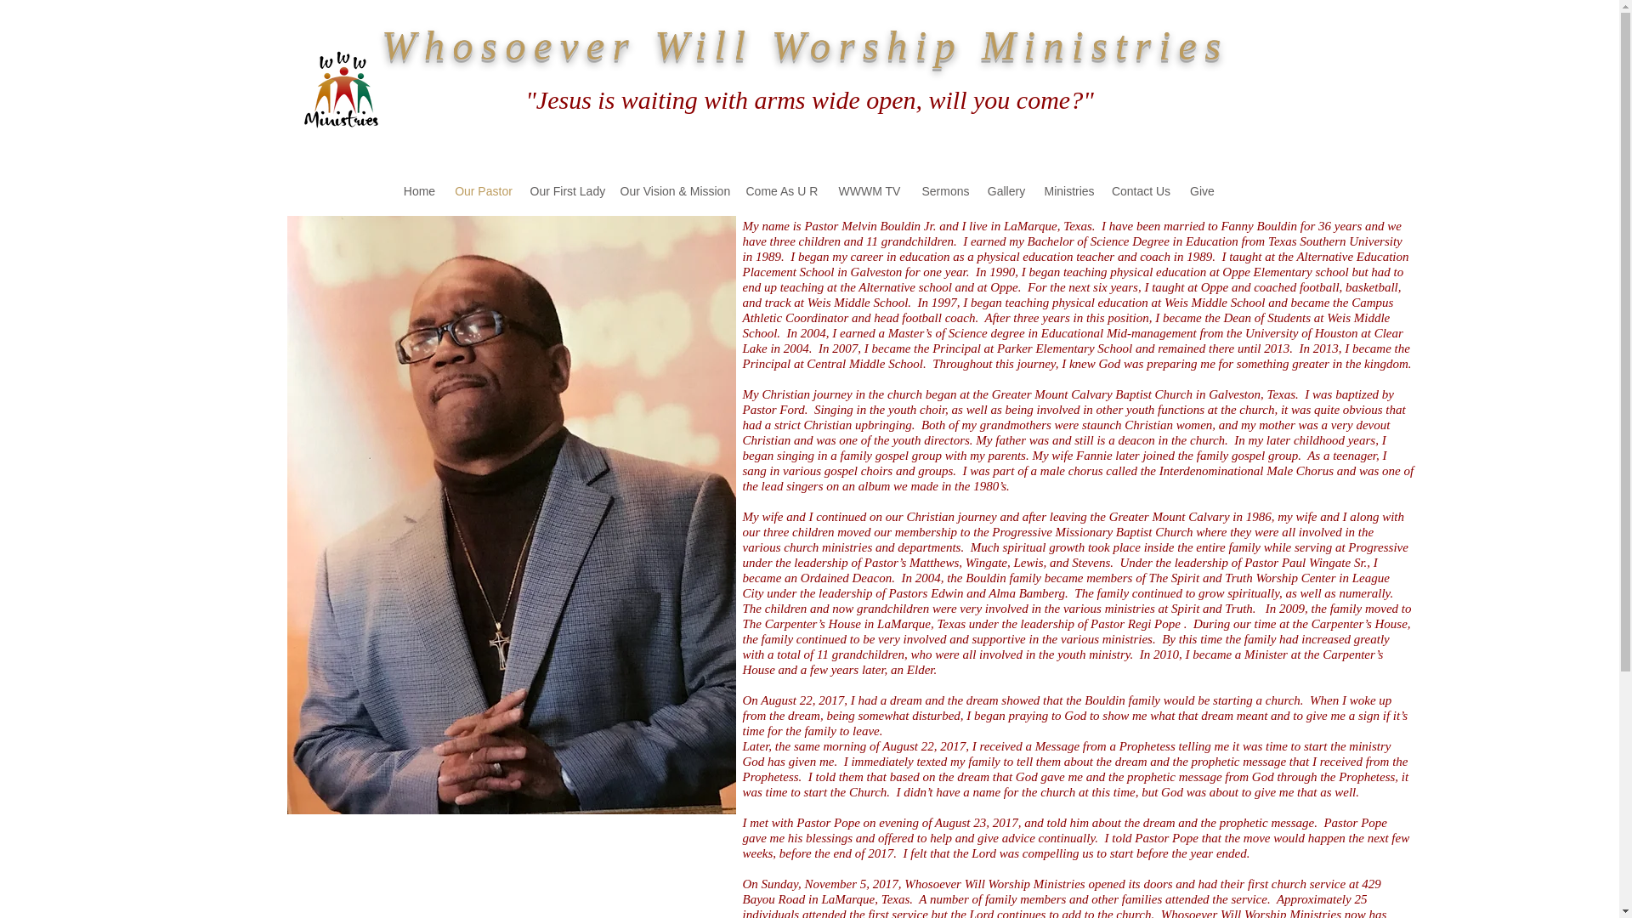 The height and width of the screenshot is (918, 1632). What do you see at coordinates (943, 191) in the screenshot?
I see `Sermons` at bounding box center [943, 191].